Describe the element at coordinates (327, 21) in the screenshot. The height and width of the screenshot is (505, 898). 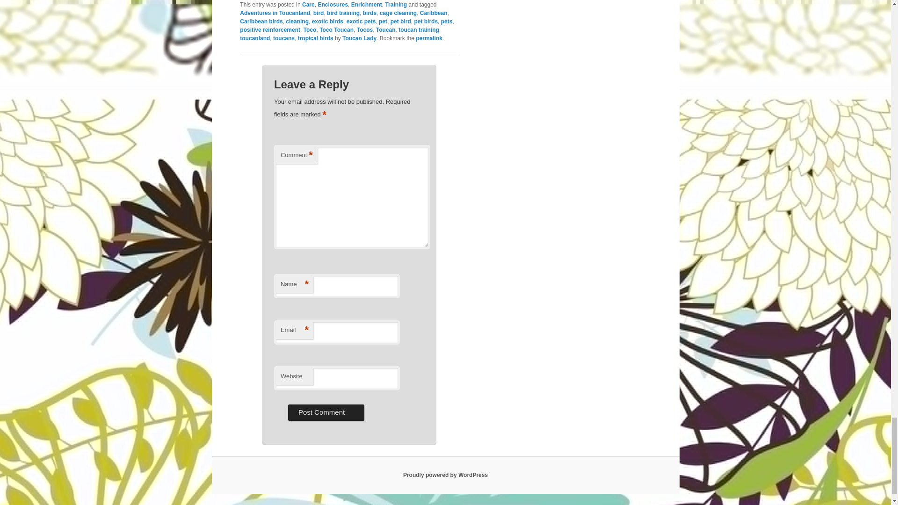
I see `exotic birds` at that location.